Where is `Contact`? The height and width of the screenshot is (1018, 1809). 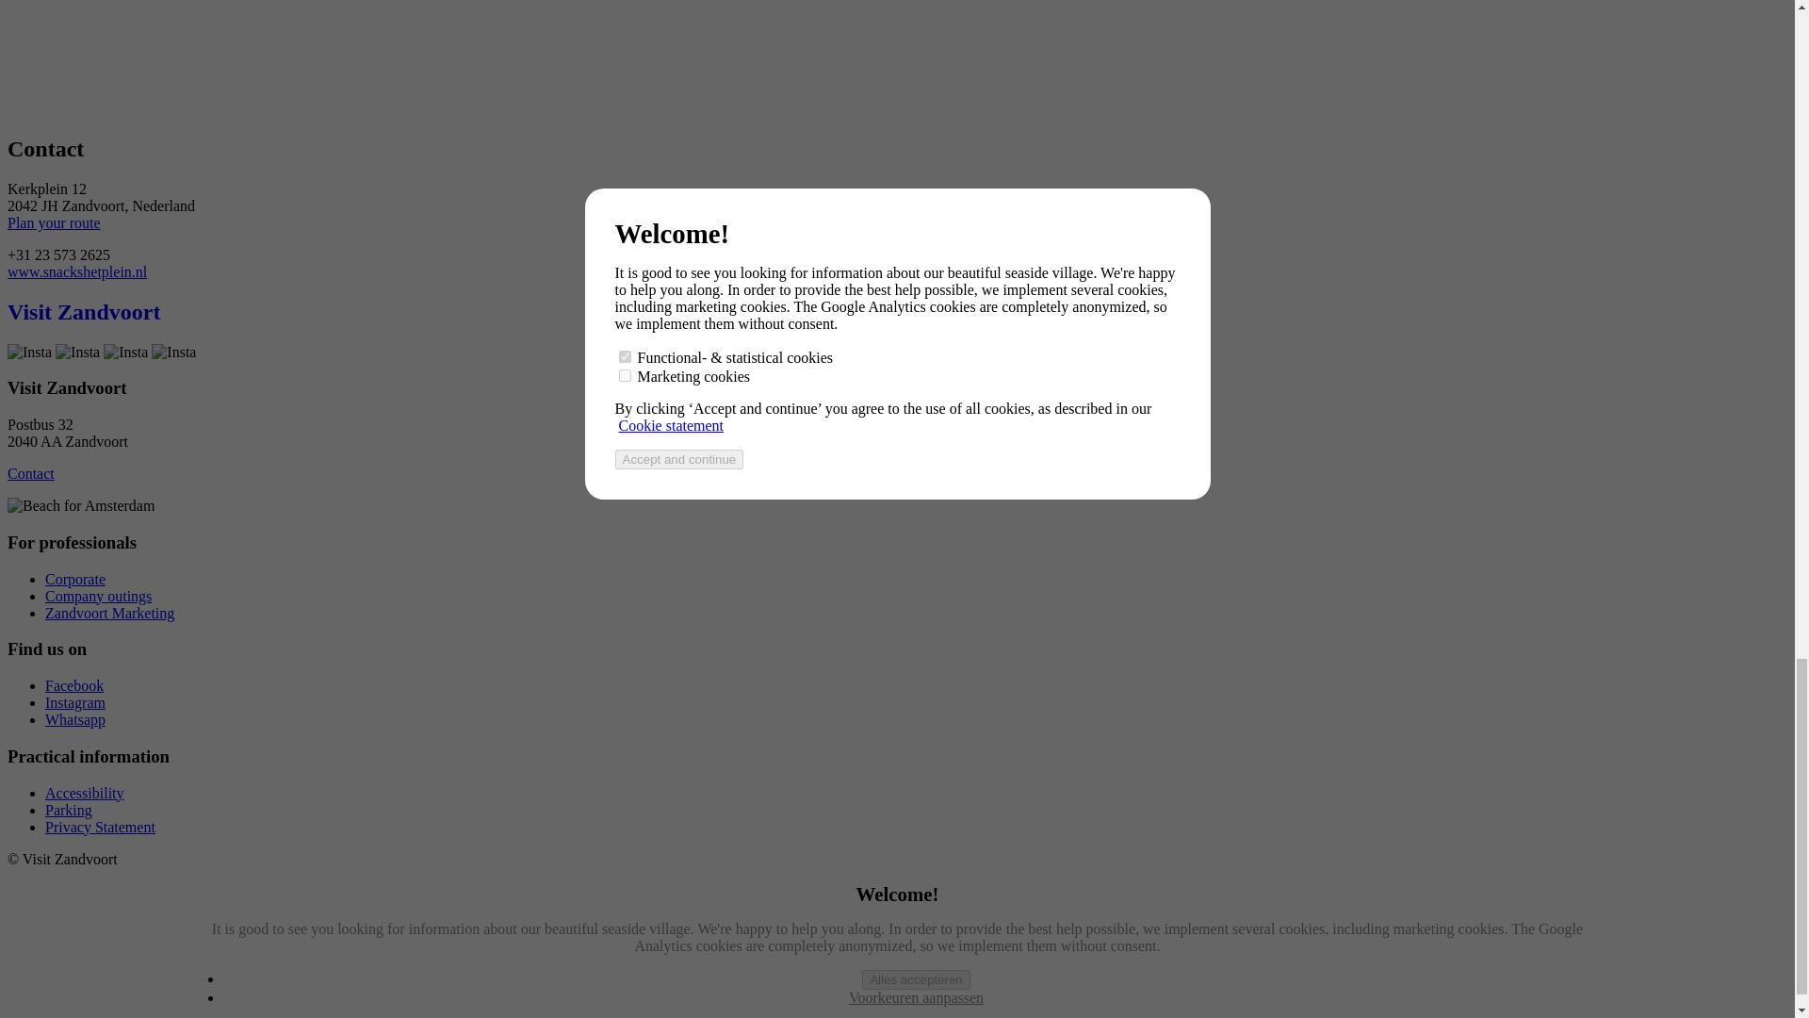
Contact is located at coordinates (30, 473).